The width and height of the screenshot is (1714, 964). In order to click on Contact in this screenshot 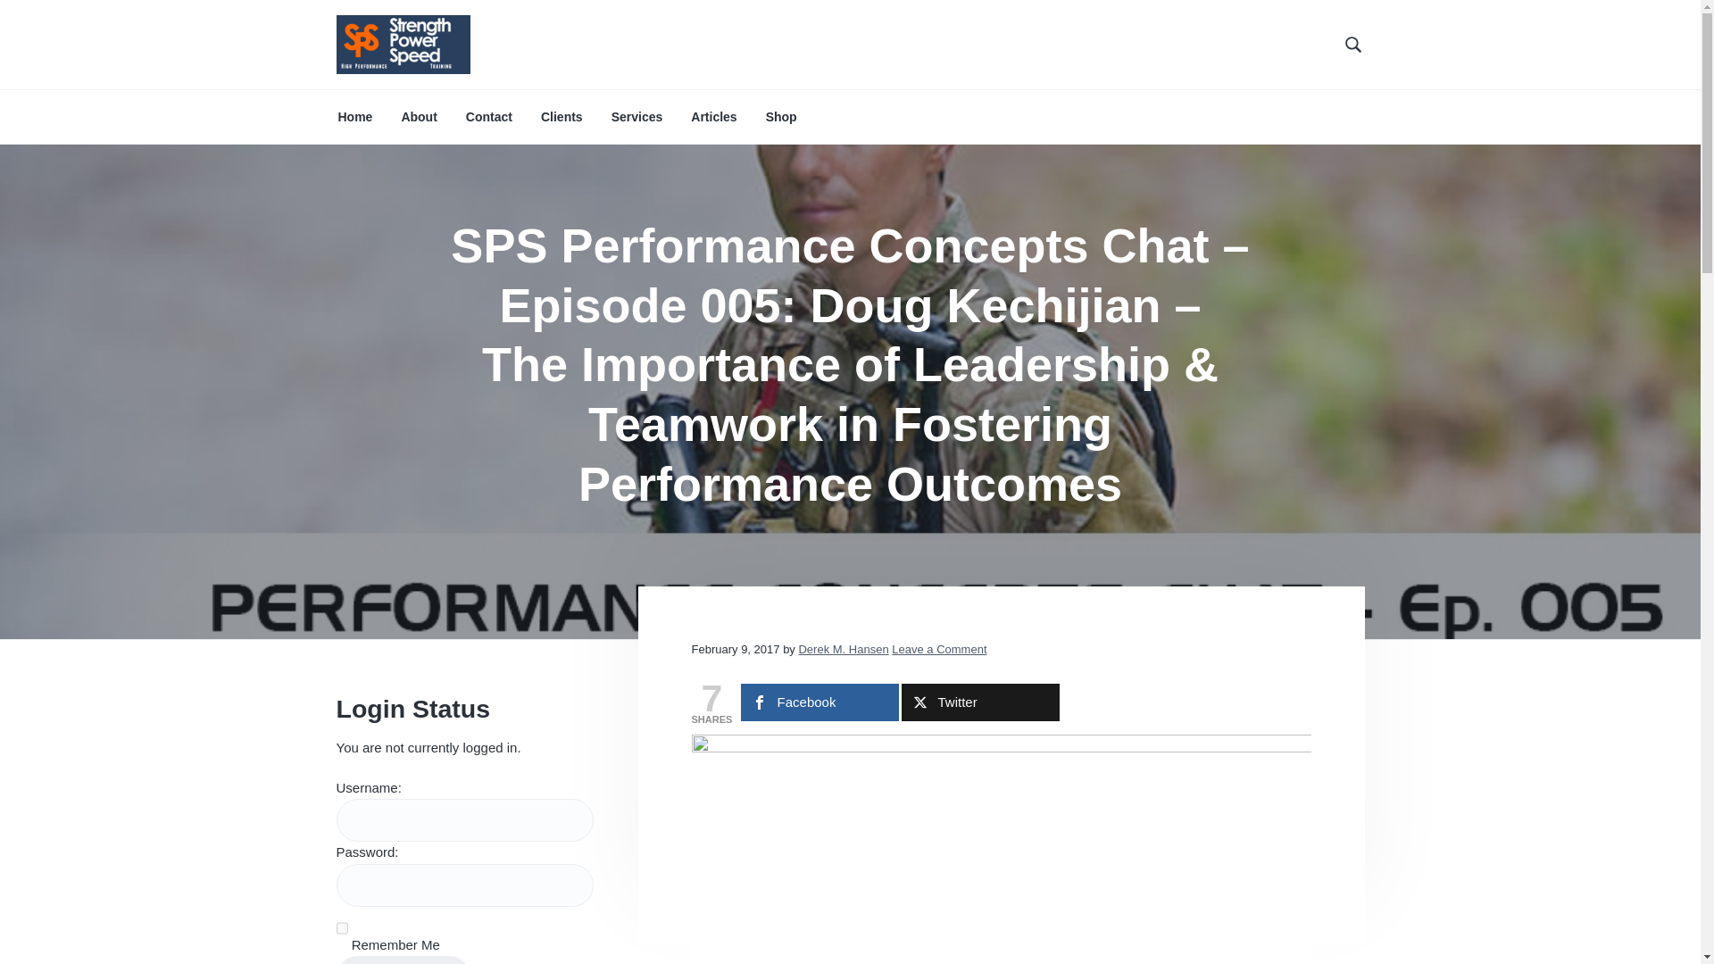, I will do `click(489, 116)`.